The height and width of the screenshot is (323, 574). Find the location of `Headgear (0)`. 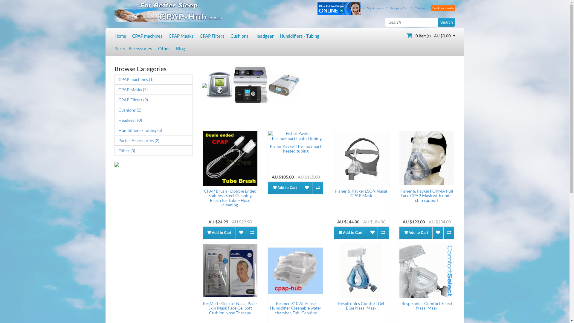

Headgear (0) is located at coordinates (154, 120).